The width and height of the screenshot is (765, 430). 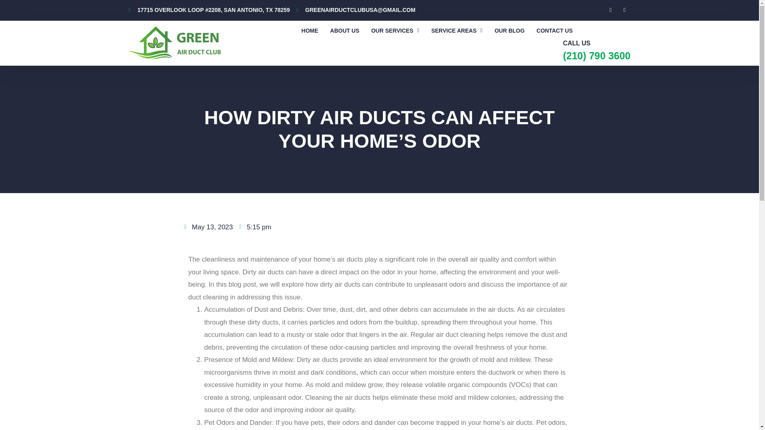 I want to click on SERVICE AREAS, so click(x=457, y=31).